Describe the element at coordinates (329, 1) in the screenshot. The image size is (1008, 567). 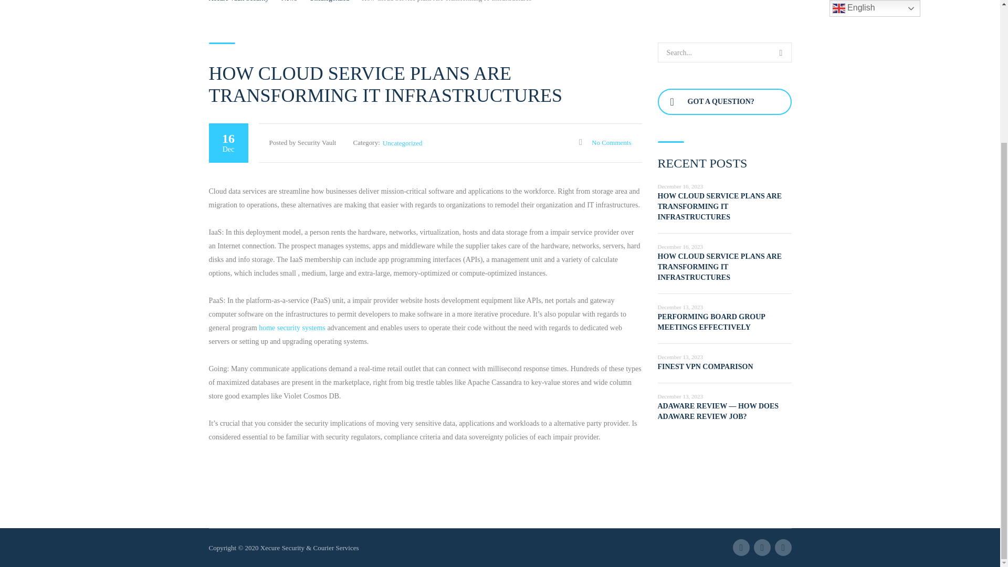
I see `Go to the Uncategorized Category archives.` at that location.